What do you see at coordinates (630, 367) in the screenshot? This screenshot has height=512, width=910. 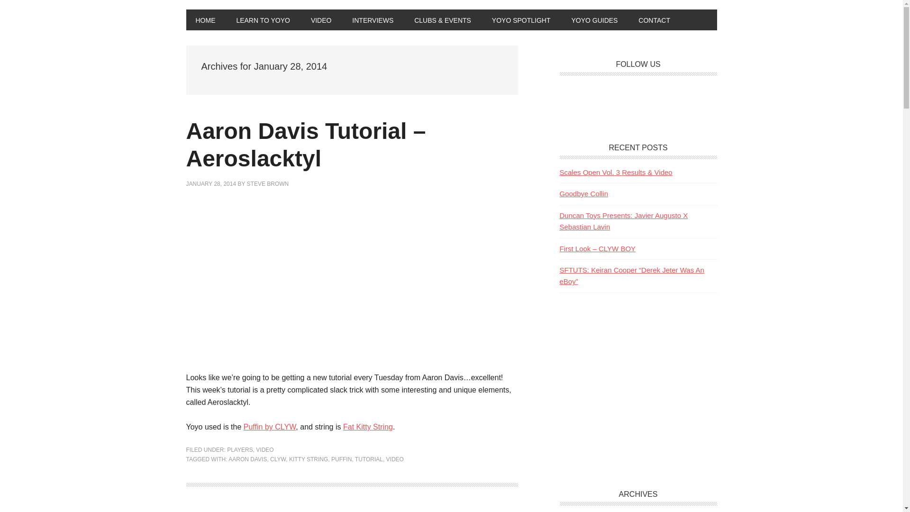 I see `Advertisement` at bounding box center [630, 367].